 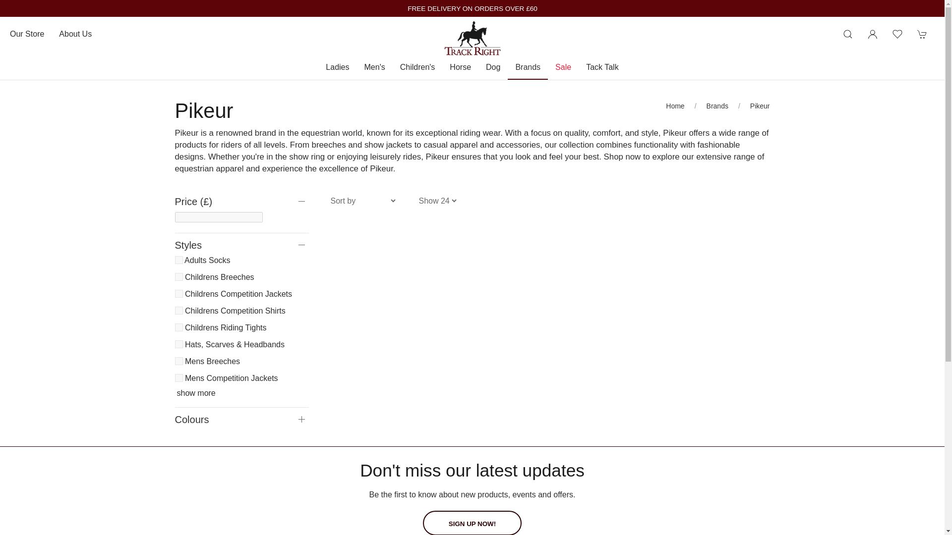 What do you see at coordinates (337, 67) in the screenshot?
I see `Ladies` at bounding box center [337, 67].